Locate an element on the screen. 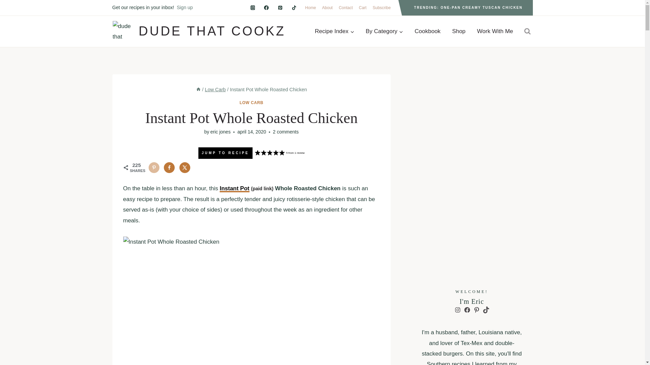  Home is located at coordinates (310, 8).